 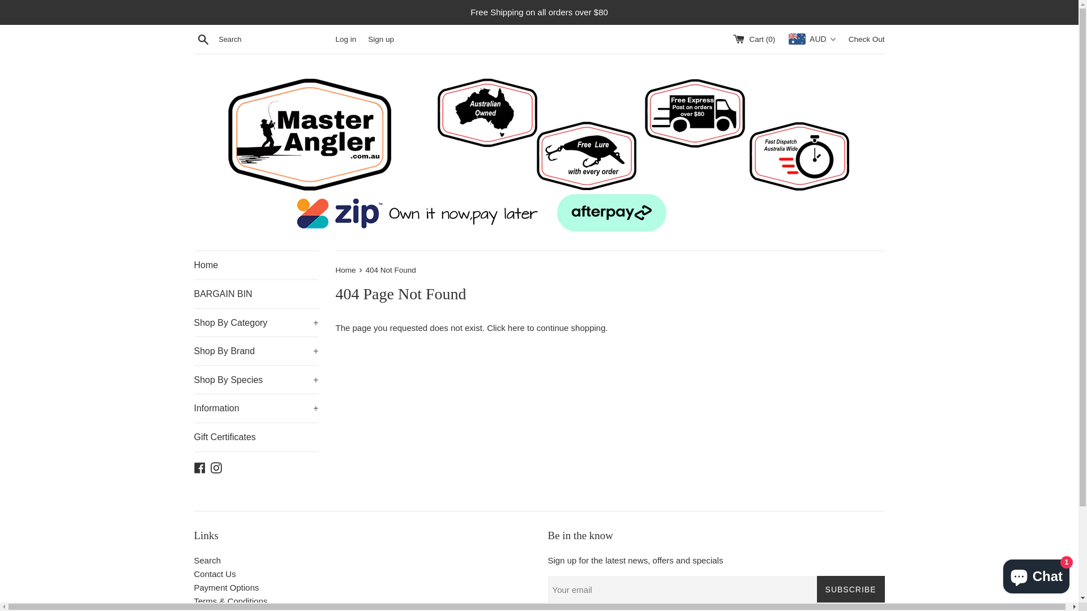 I want to click on Gift Certificates, so click(x=256, y=437).